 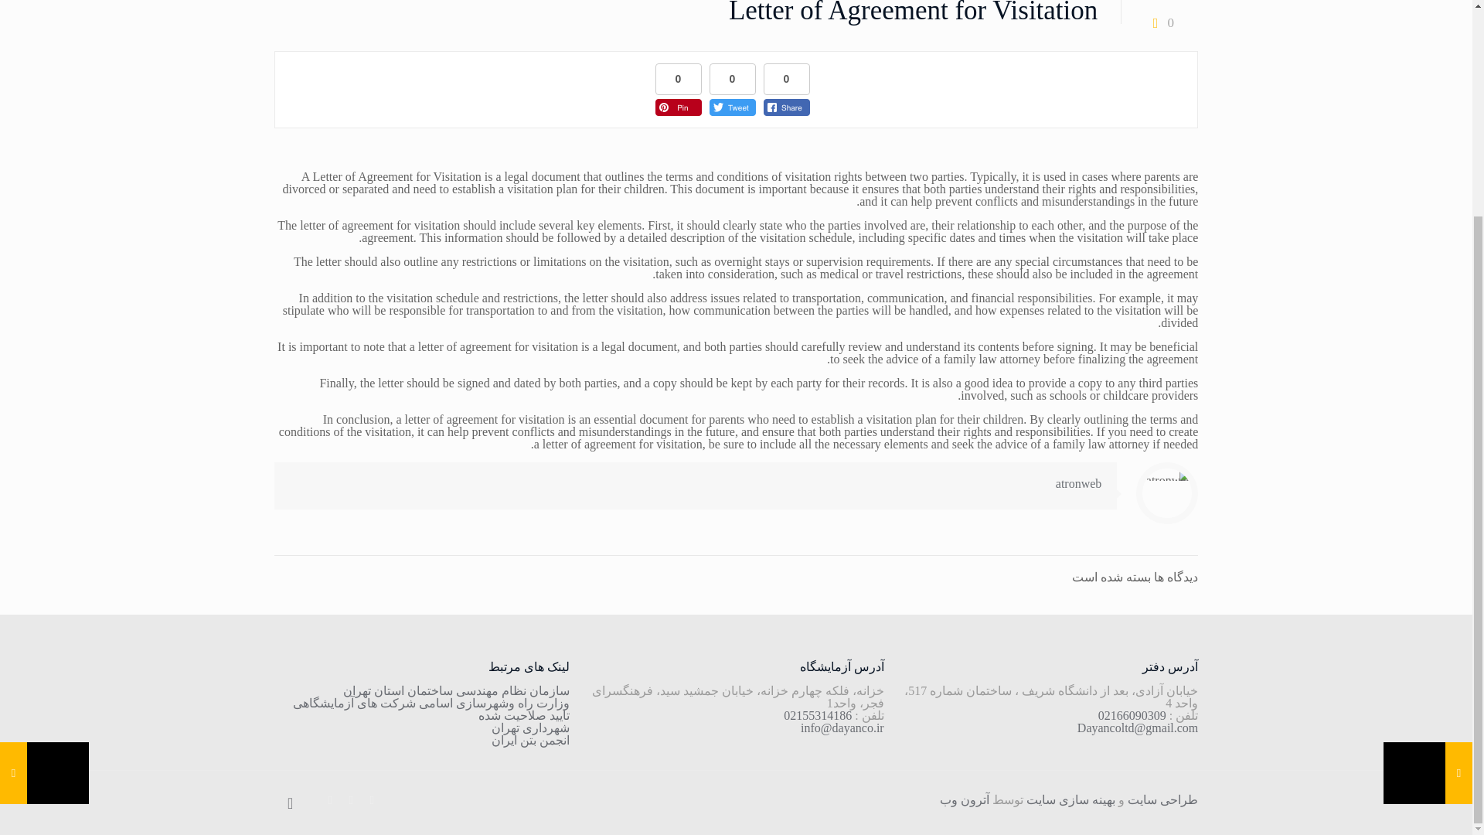 What do you see at coordinates (1160, 22) in the screenshot?
I see `0` at bounding box center [1160, 22].